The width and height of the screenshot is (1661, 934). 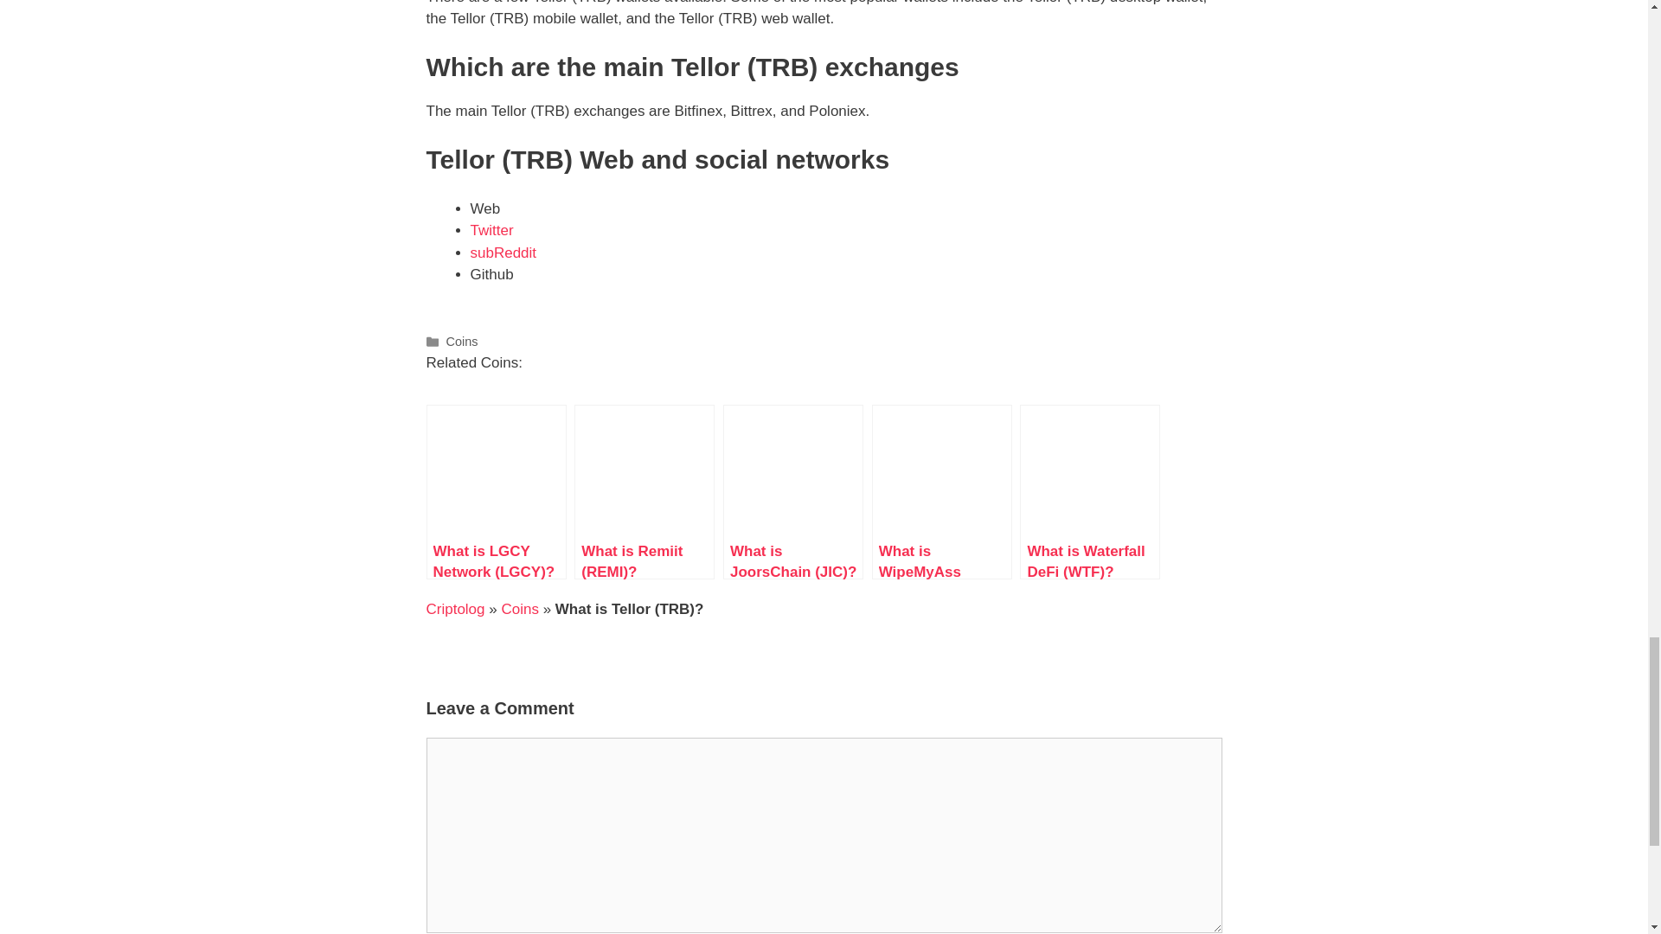 I want to click on Criptolog, so click(x=455, y=609).